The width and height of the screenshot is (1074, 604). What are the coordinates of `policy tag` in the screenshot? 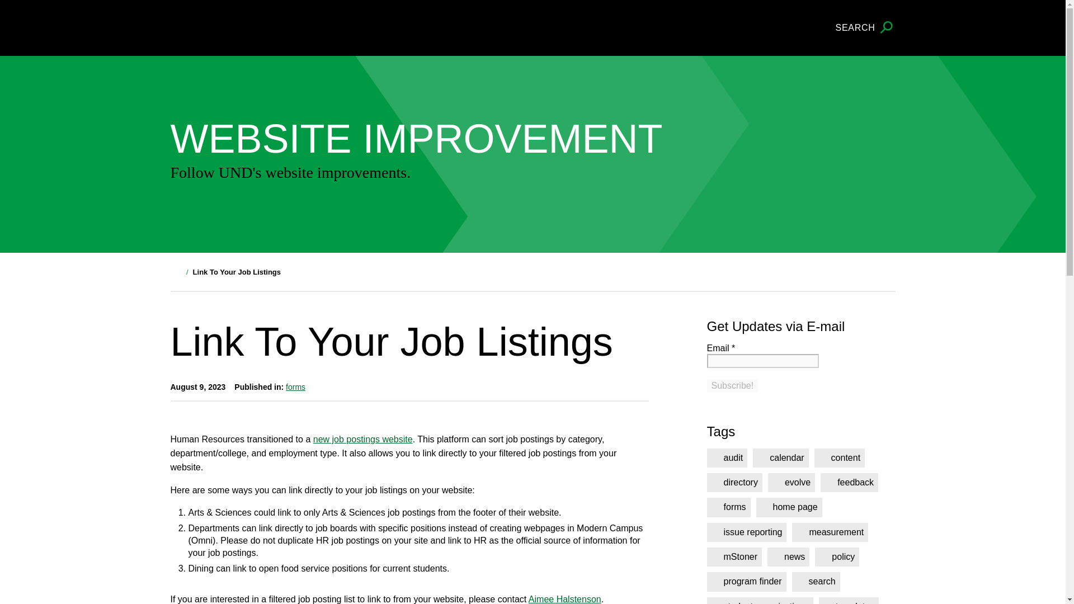 It's located at (837, 557).